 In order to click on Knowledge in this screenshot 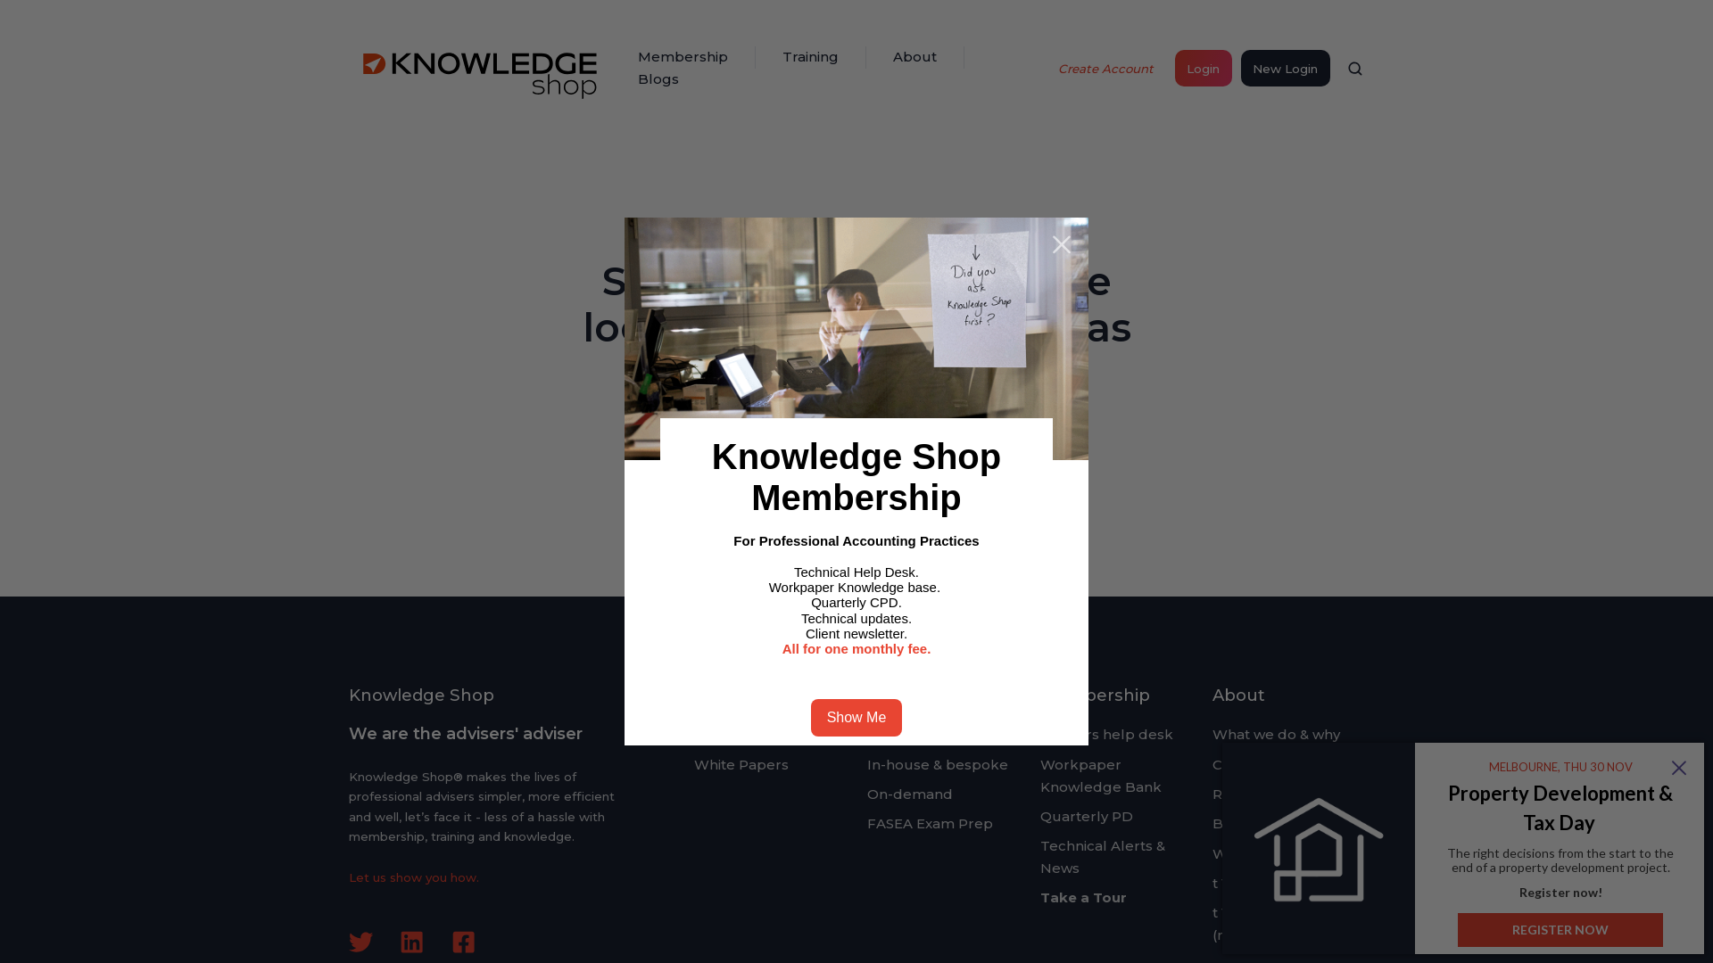, I will do `click(742, 695)`.